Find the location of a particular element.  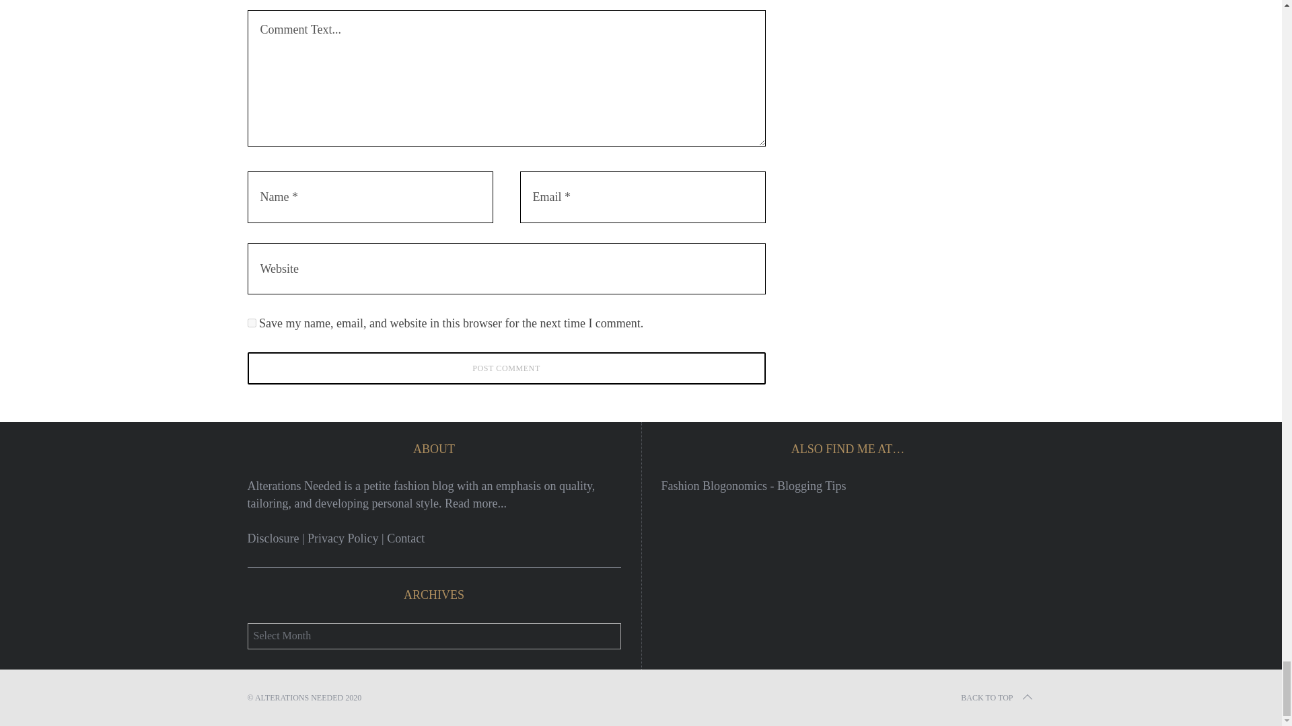

yes is located at coordinates (252, 323).